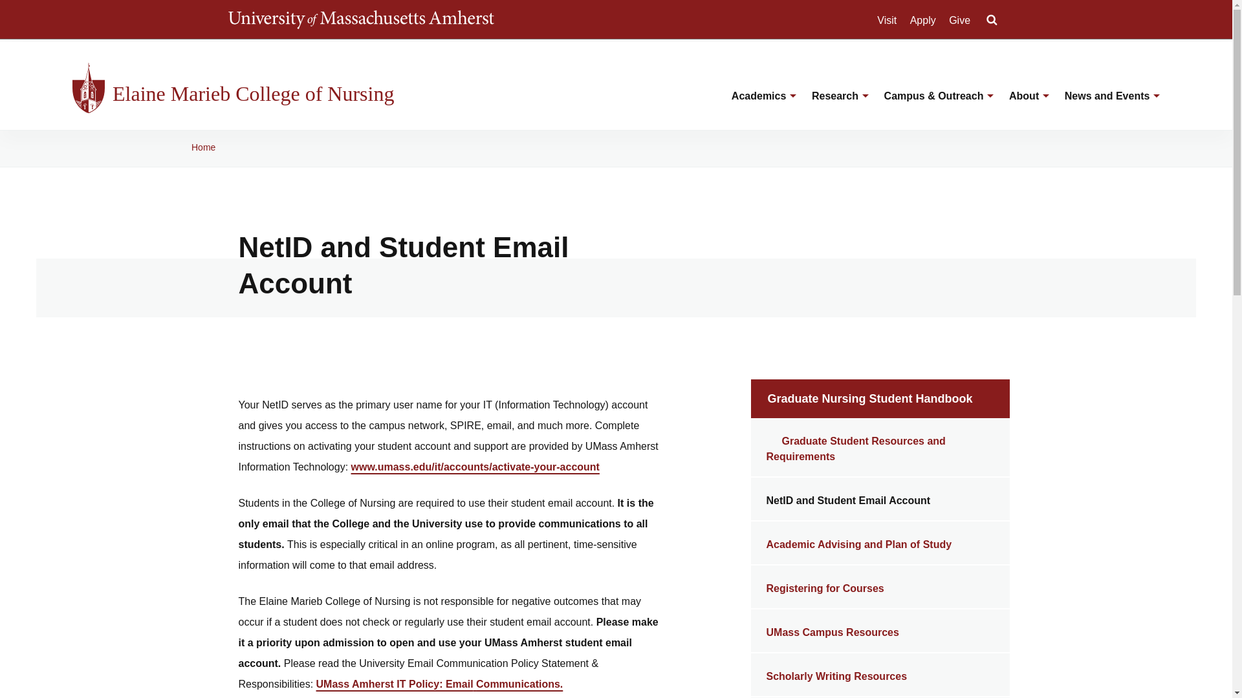 The width and height of the screenshot is (1242, 698). What do you see at coordinates (360, 19) in the screenshot?
I see `The University of Massachusetts Amherst` at bounding box center [360, 19].